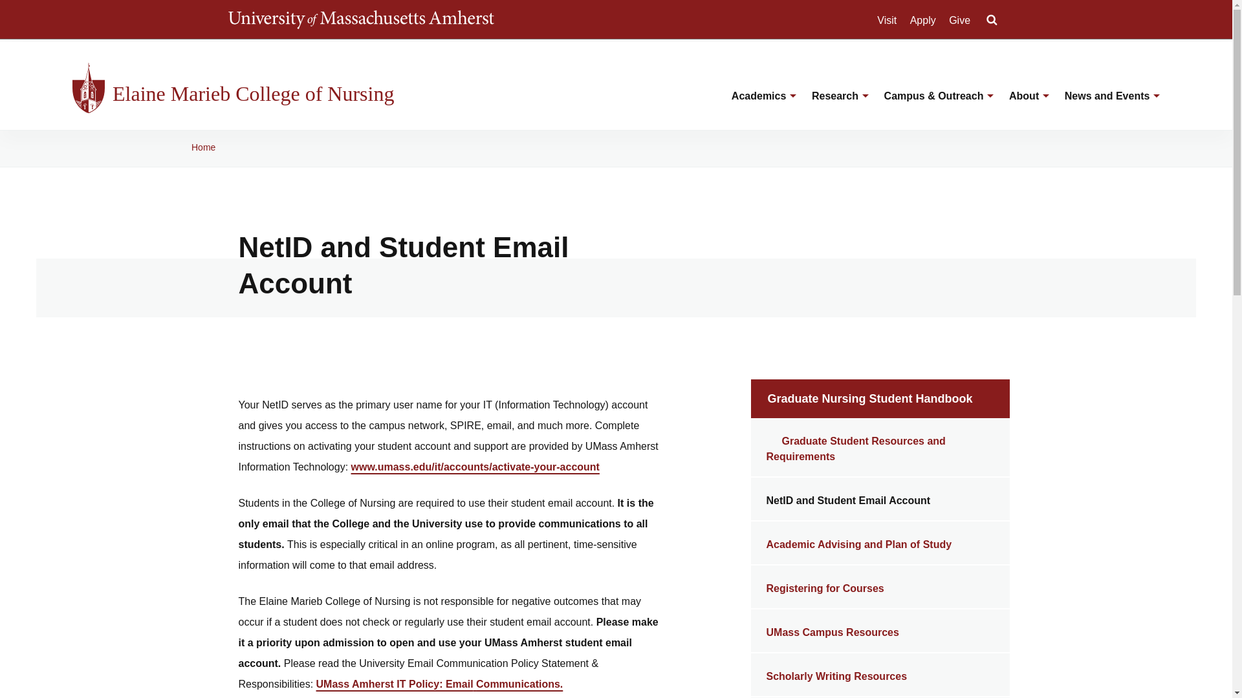 The width and height of the screenshot is (1242, 698). What do you see at coordinates (360, 19) in the screenshot?
I see `The University of Massachusetts Amherst` at bounding box center [360, 19].